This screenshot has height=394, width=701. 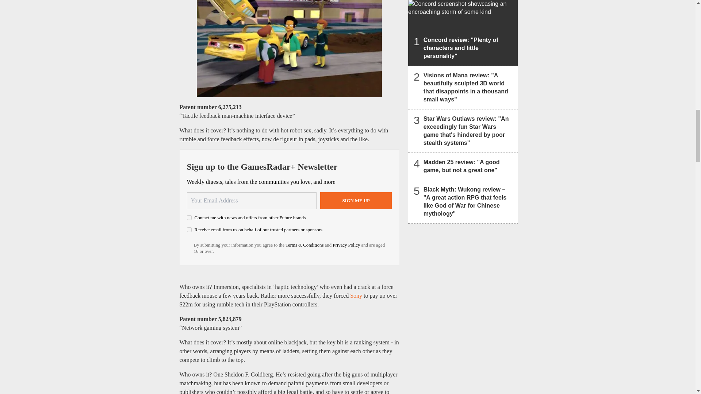 What do you see at coordinates (189, 230) in the screenshot?
I see `on` at bounding box center [189, 230].